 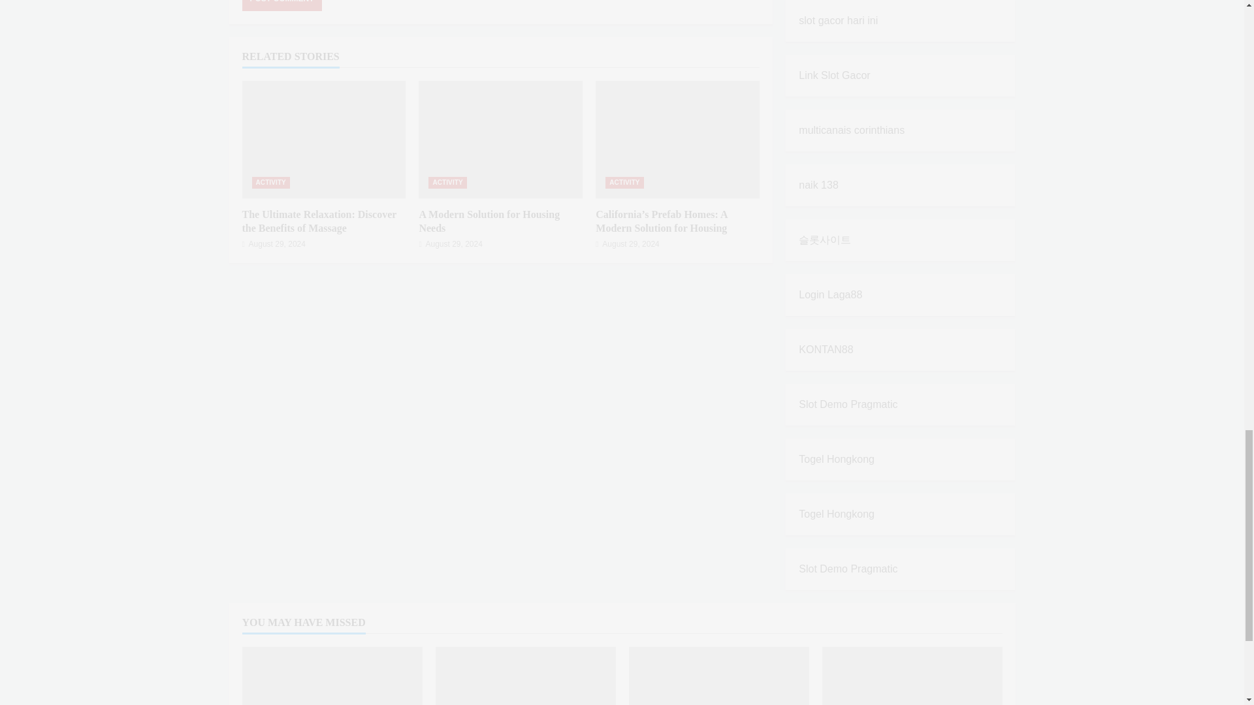 What do you see at coordinates (319, 221) in the screenshot?
I see `The Ultimate Relaxation: Discover the Benefits of Massage` at bounding box center [319, 221].